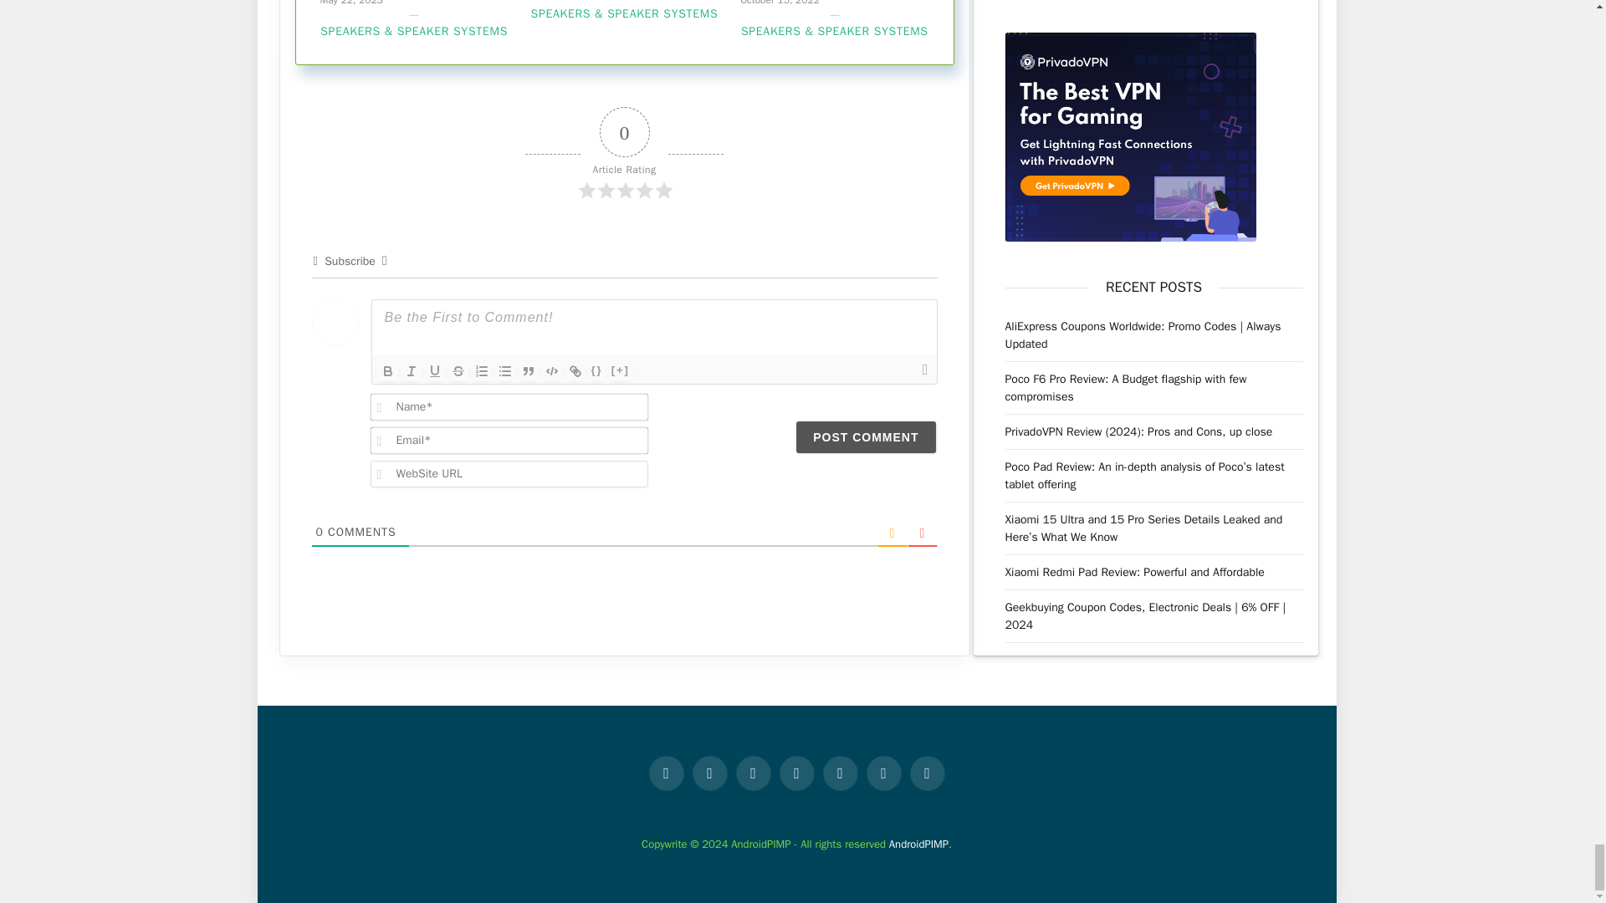 This screenshot has height=903, width=1606. I want to click on Post Comment, so click(865, 437).